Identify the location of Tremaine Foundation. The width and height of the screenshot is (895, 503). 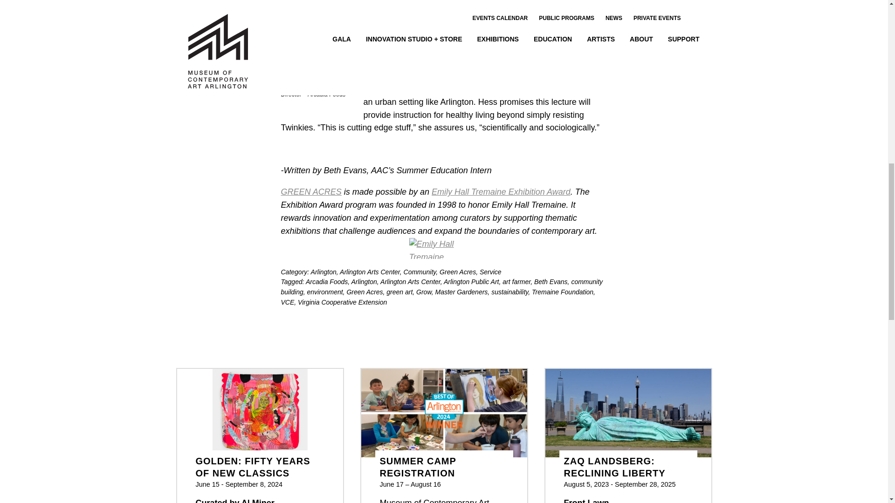
(501, 192).